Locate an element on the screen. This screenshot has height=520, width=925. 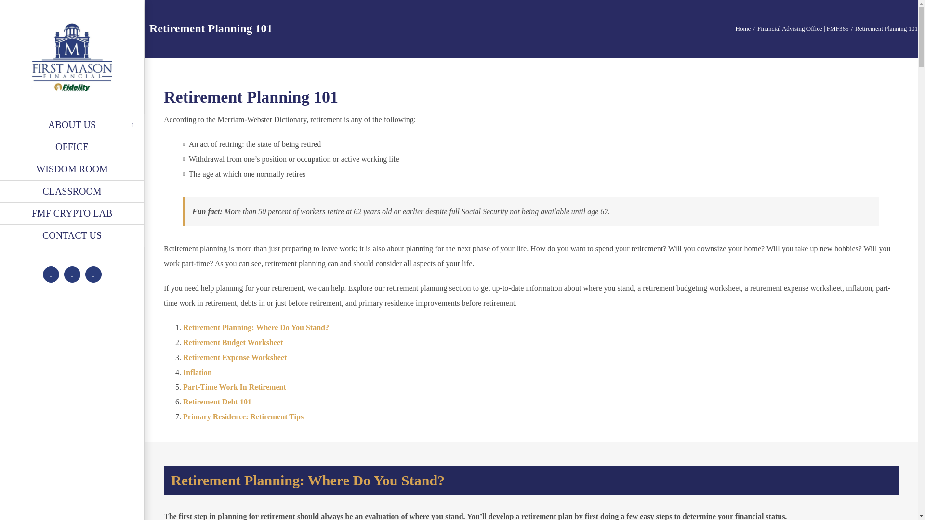
Home is located at coordinates (743, 28).